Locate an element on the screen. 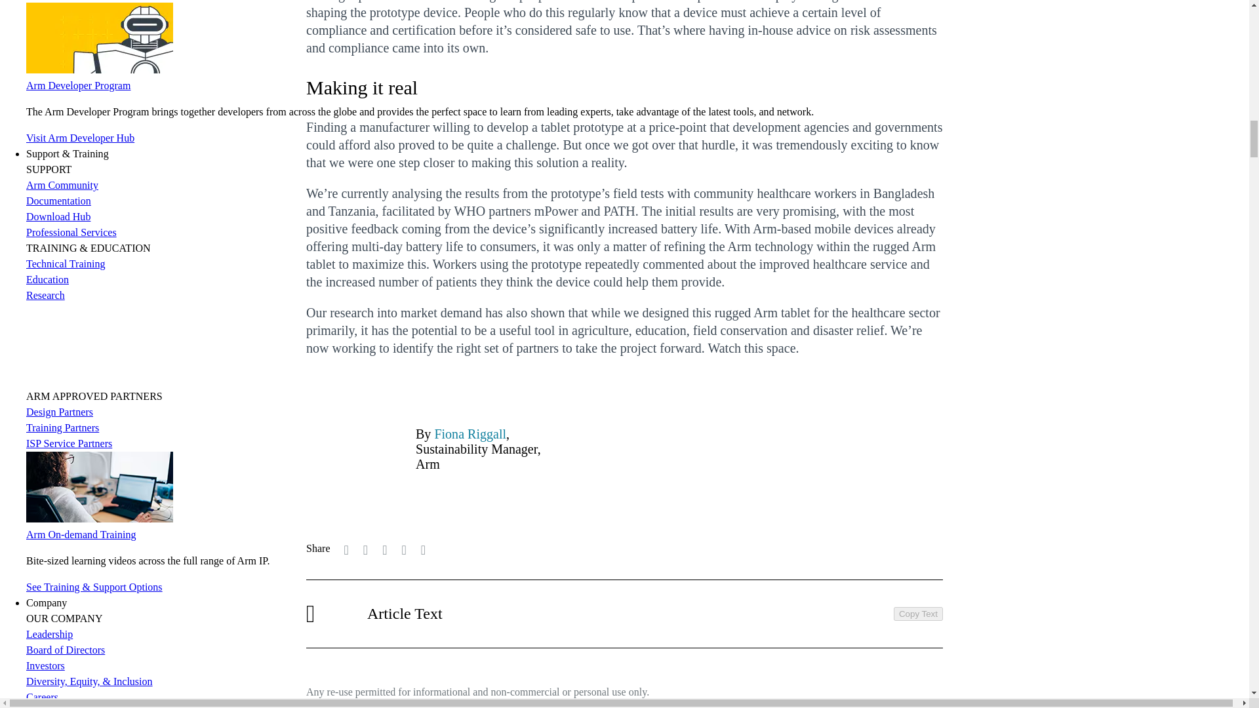  LinkedIn is located at coordinates (365, 549).